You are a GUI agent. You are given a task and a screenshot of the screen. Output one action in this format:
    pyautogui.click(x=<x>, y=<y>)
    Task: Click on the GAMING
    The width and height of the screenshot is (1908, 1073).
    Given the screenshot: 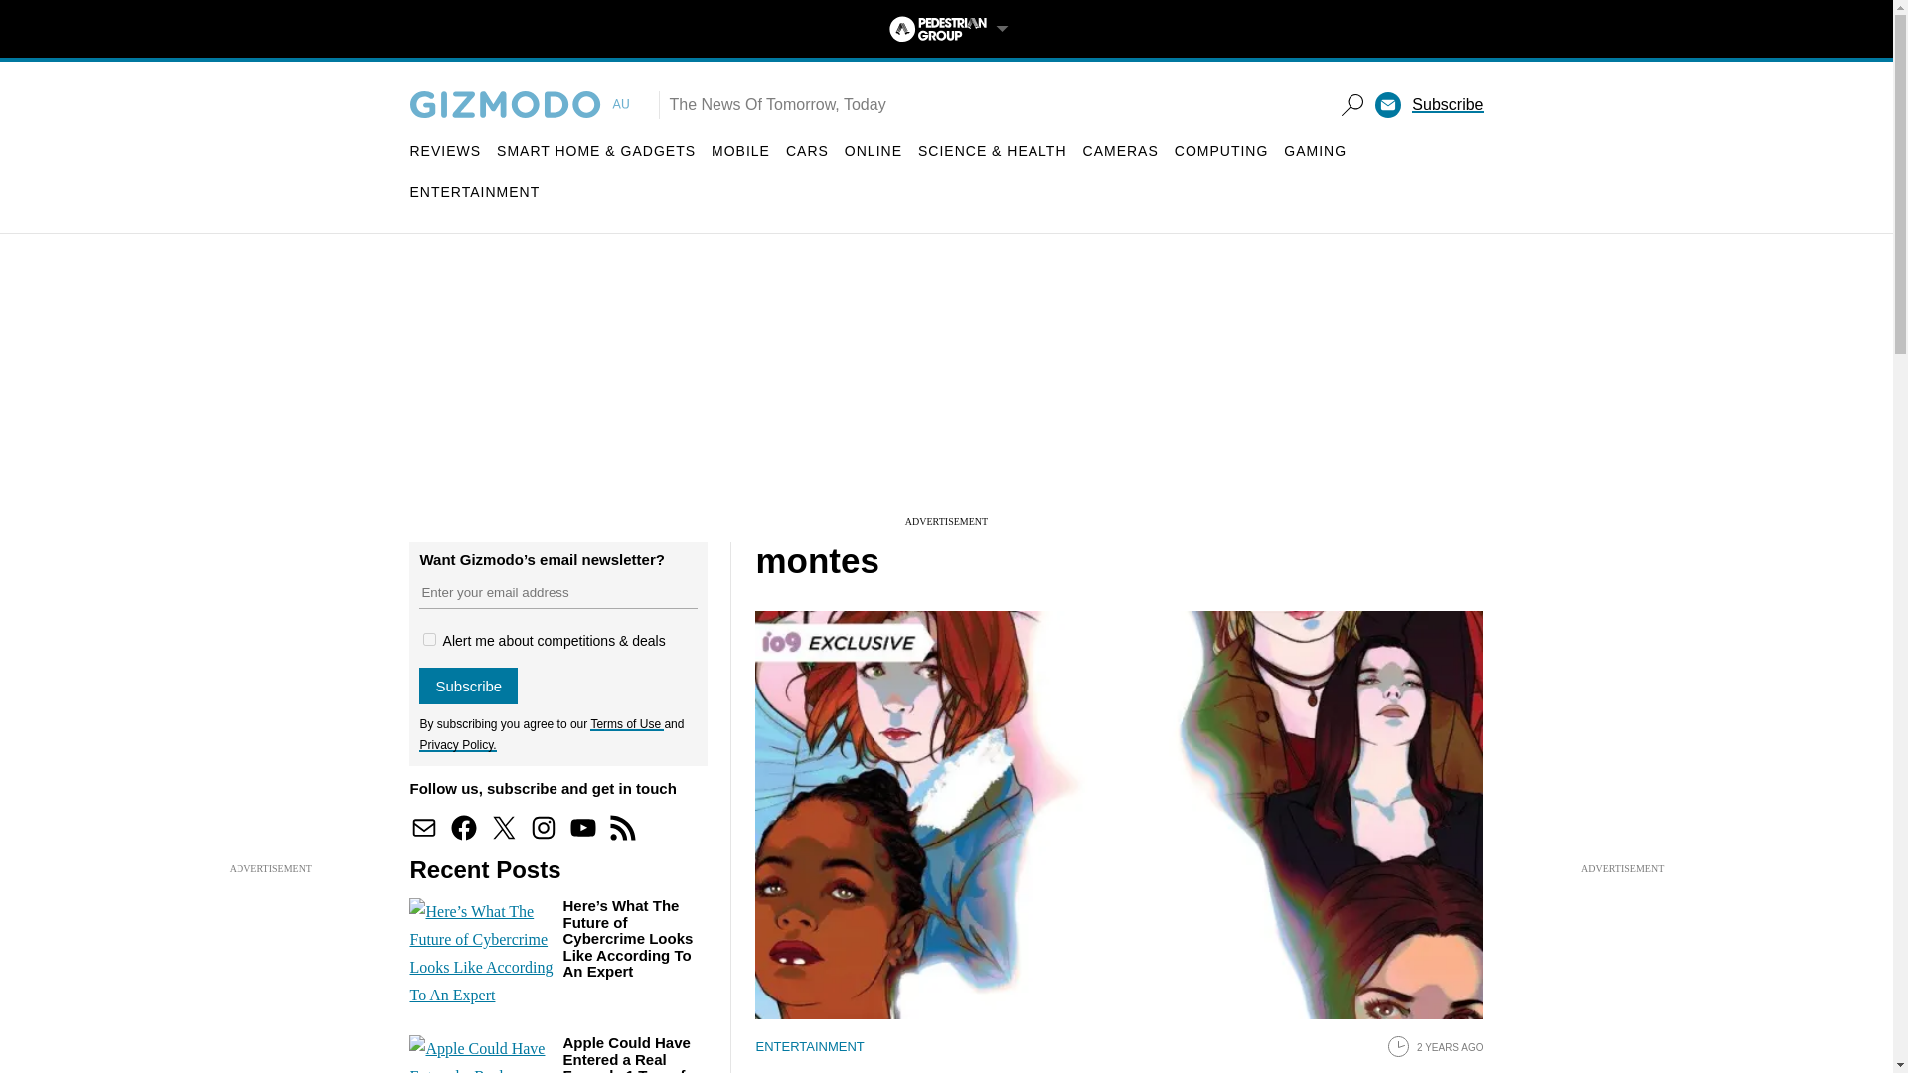 What is the action you would take?
    pyautogui.click(x=1316, y=151)
    